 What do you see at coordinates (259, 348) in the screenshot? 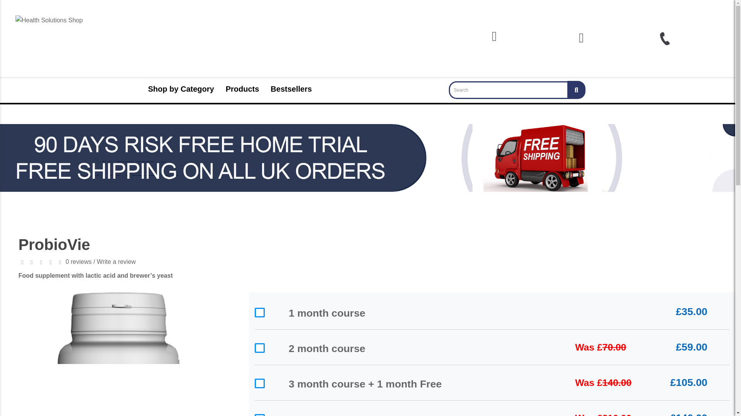
I see `176` at bounding box center [259, 348].